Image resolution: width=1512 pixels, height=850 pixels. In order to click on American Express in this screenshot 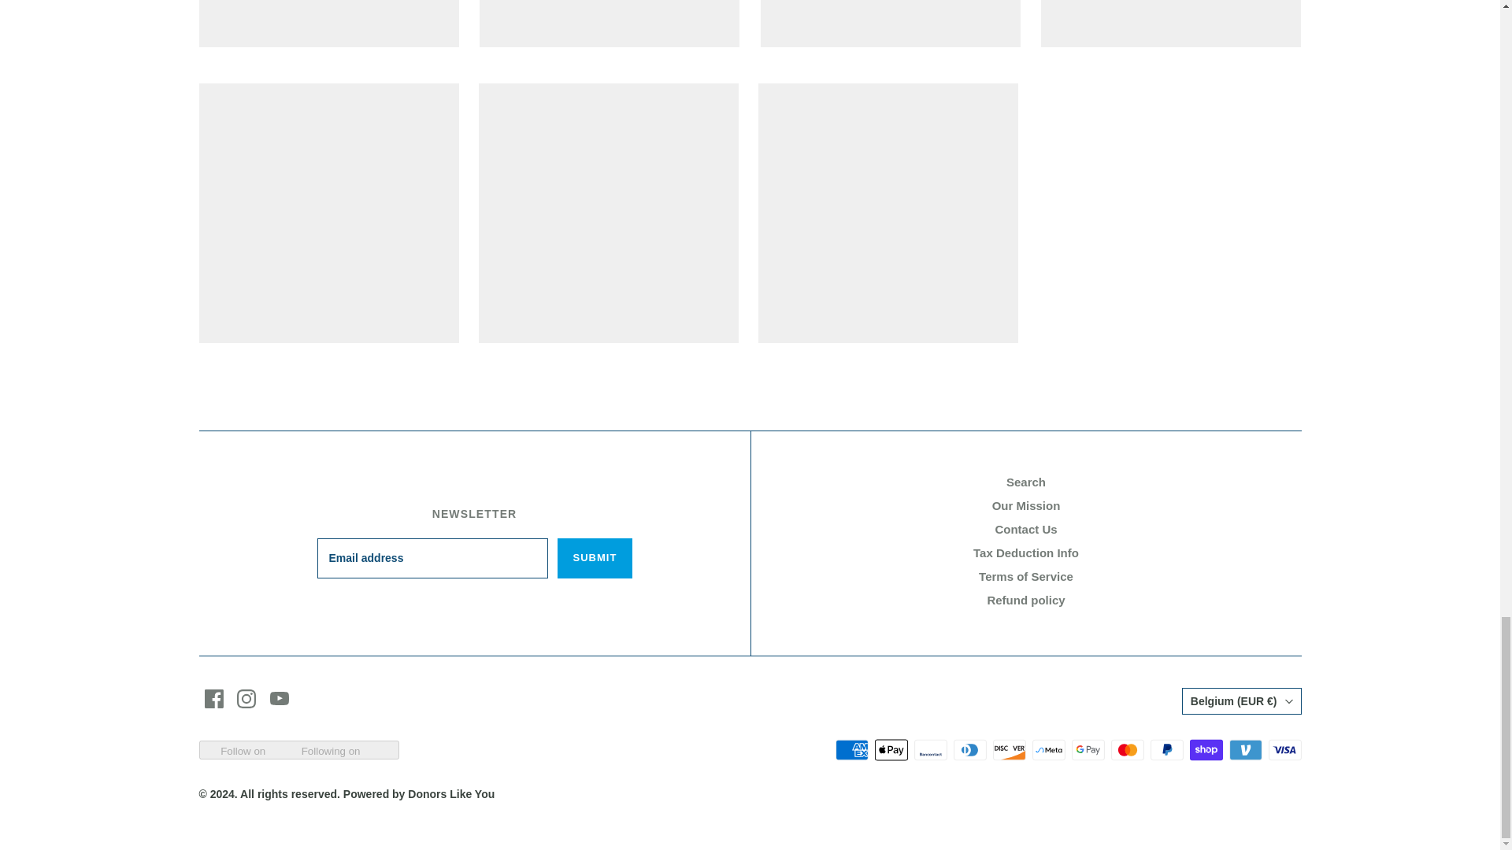, I will do `click(850, 749)`.